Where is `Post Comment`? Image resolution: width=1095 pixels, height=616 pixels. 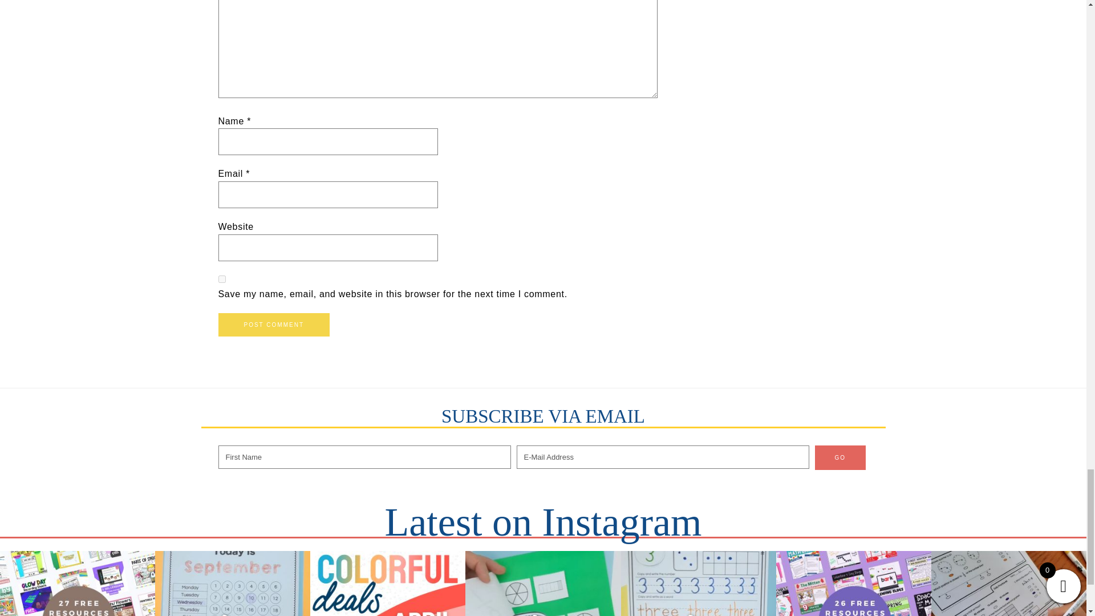 Post Comment is located at coordinates (274, 324).